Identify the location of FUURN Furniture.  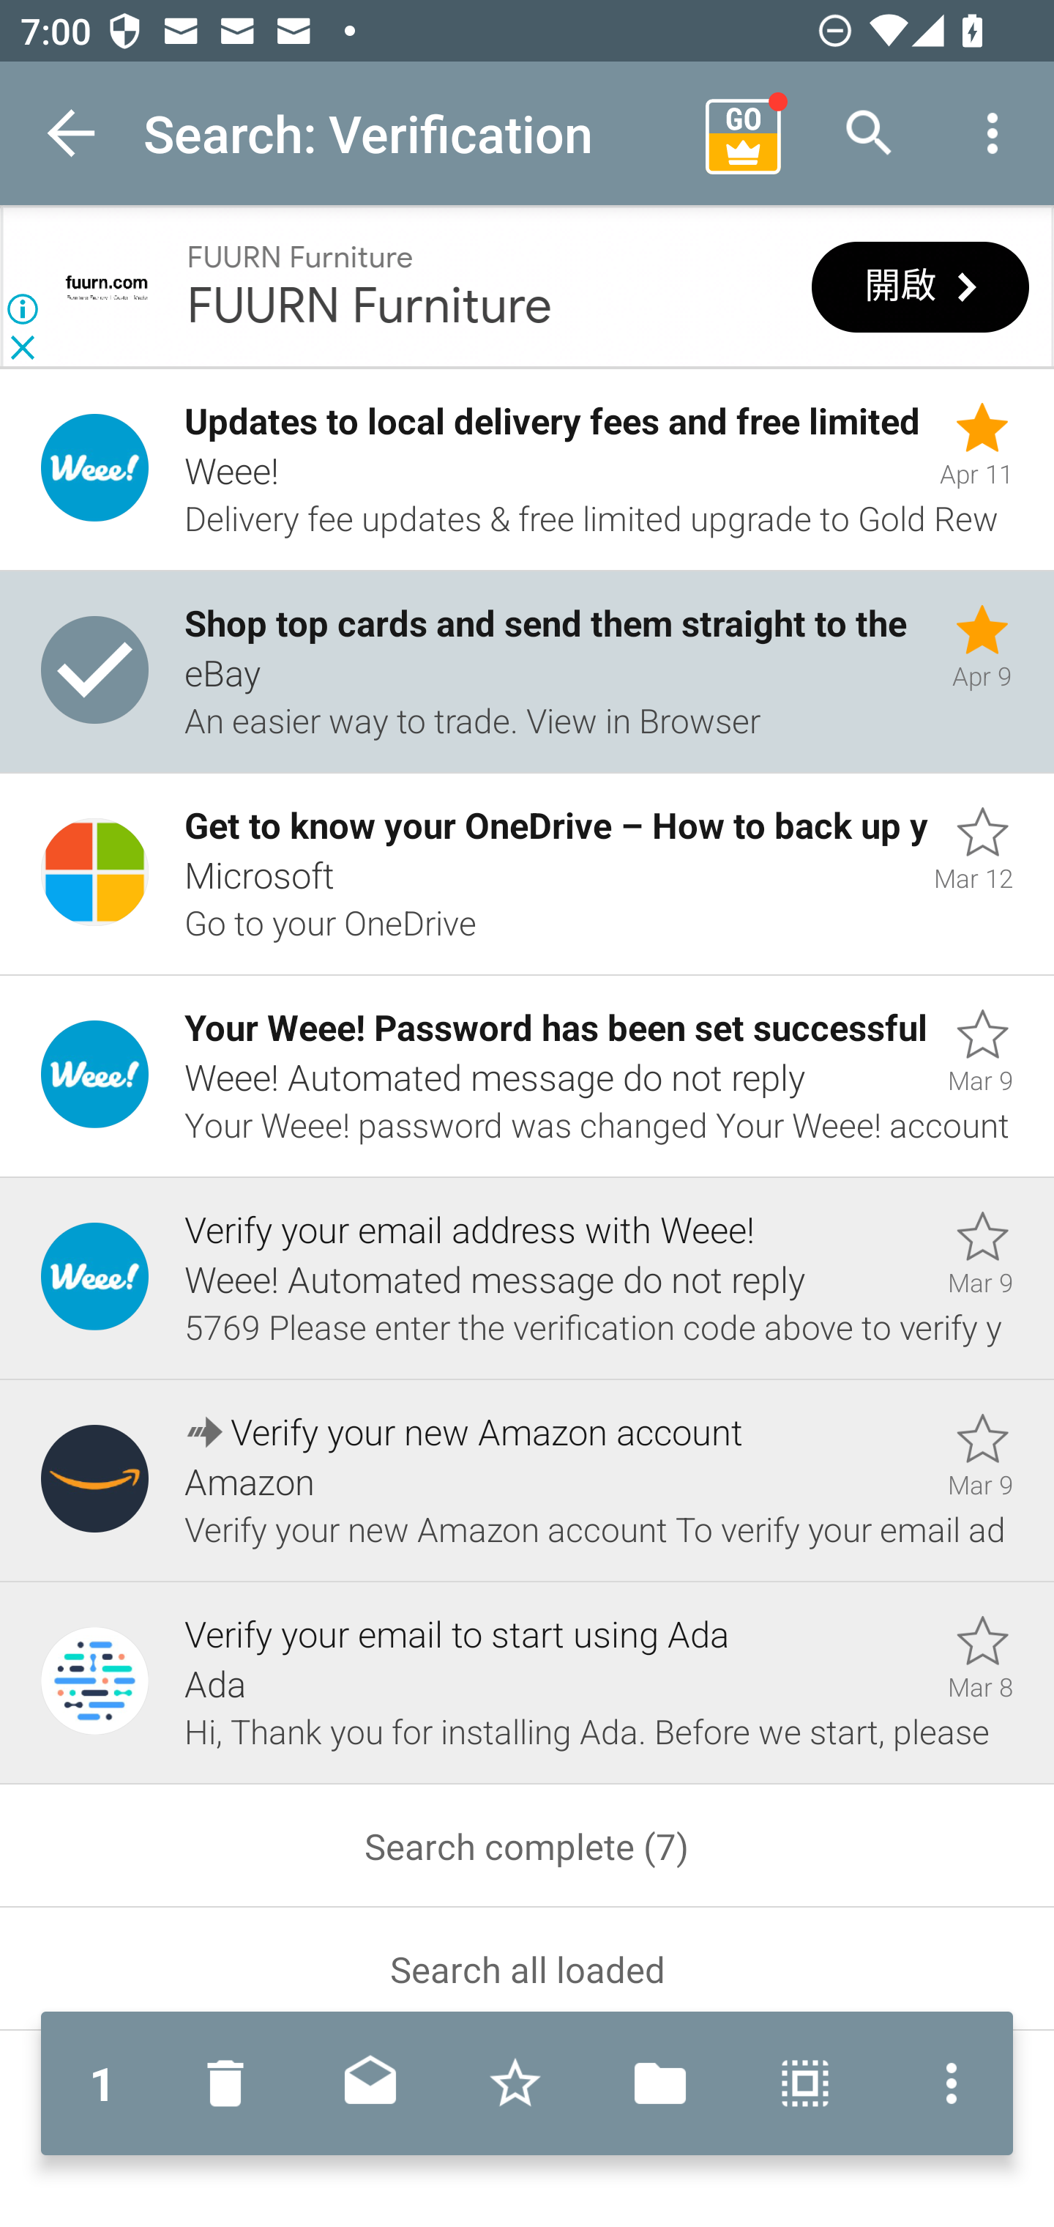
(106, 287).